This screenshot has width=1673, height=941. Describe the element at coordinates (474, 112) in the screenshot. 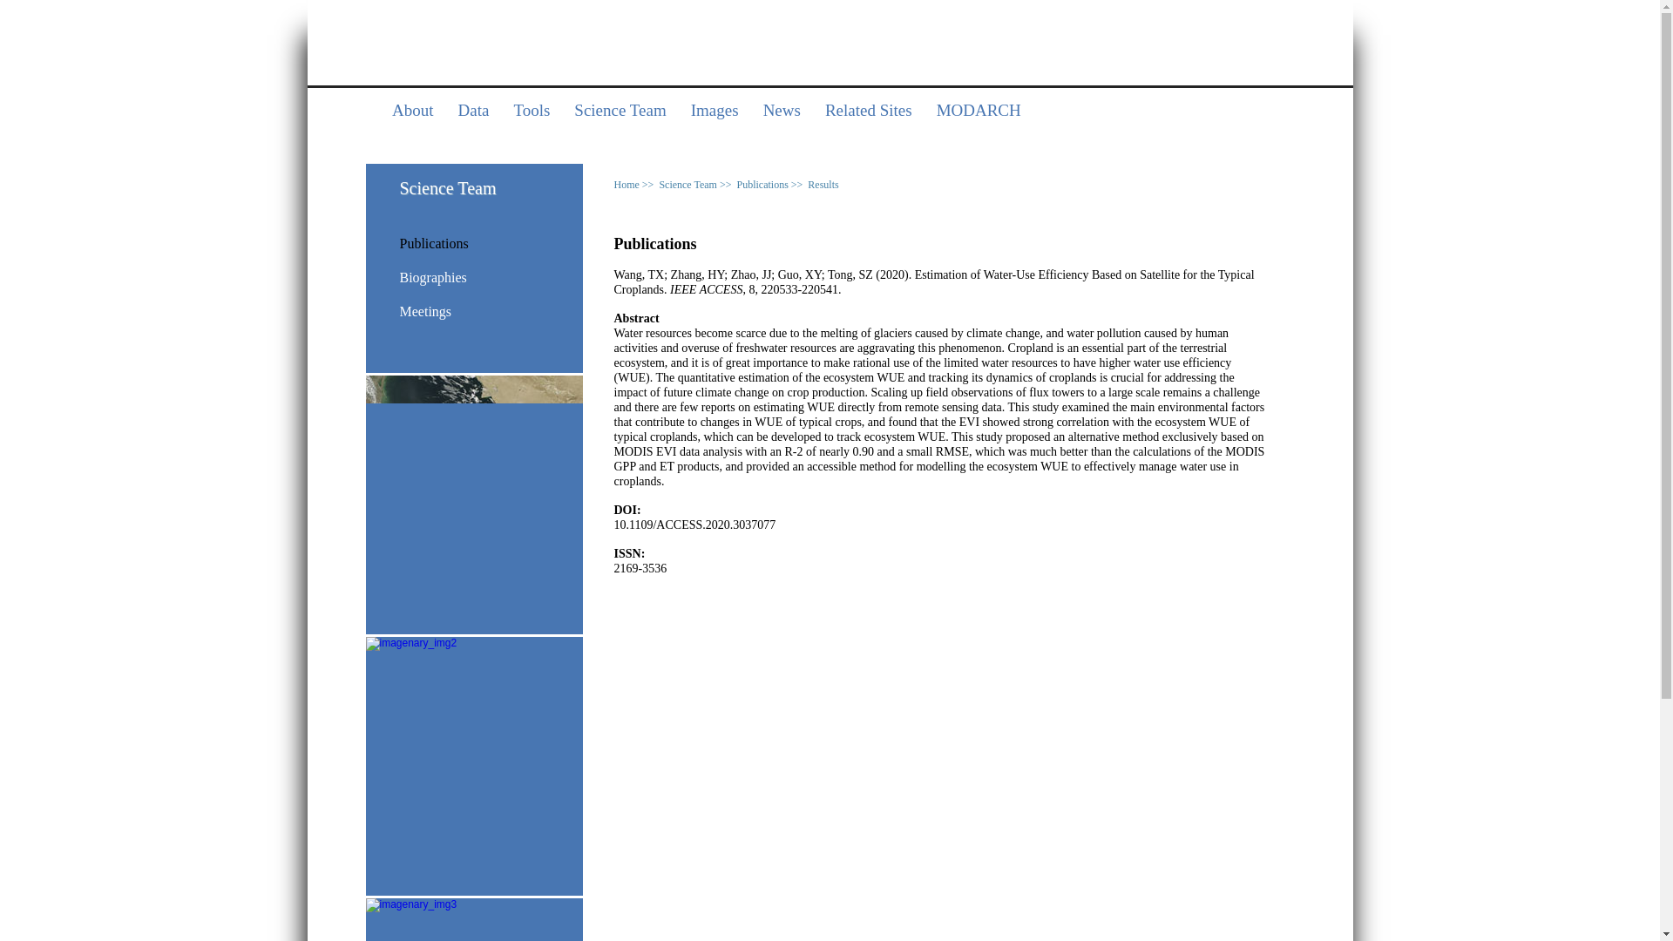

I see `Data` at that location.